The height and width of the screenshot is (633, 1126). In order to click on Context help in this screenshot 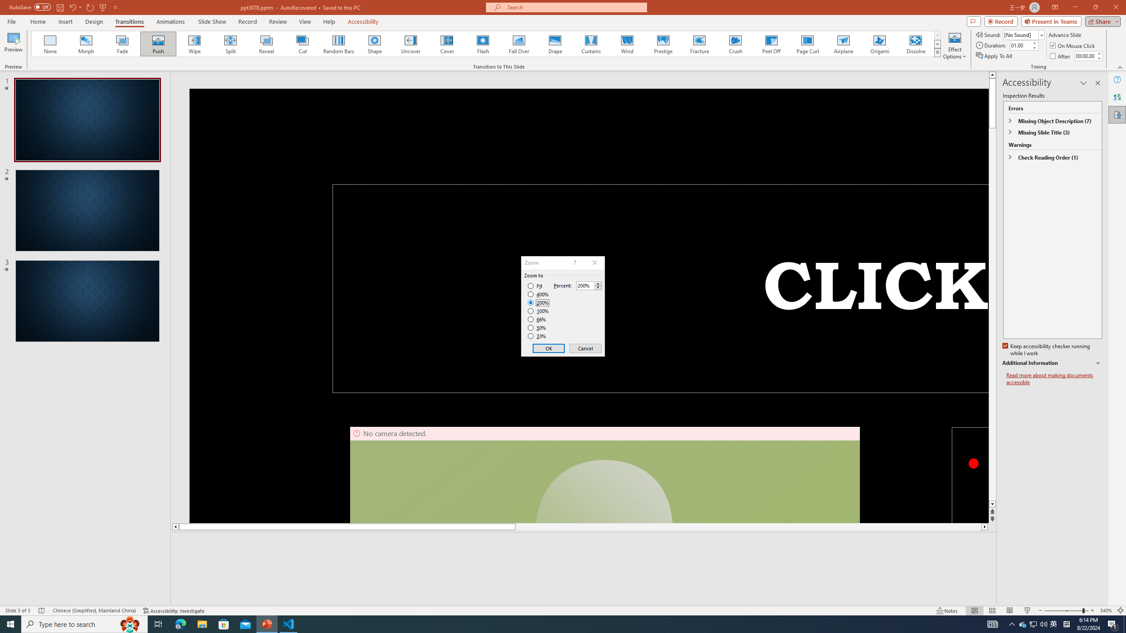, I will do `click(574, 263)`.